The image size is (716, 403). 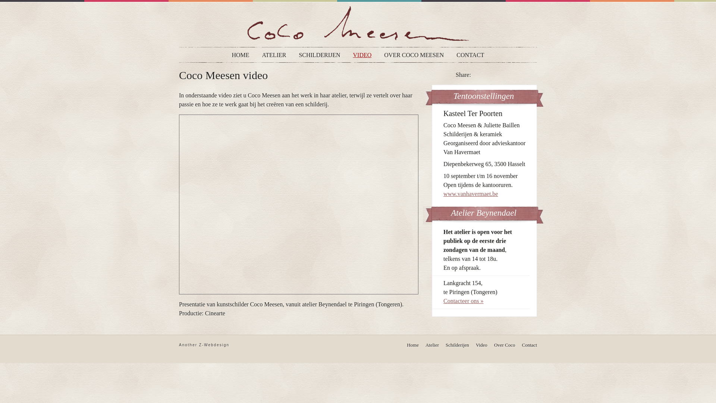 What do you see at coordinates (530, 345) in the screenshot?
I see `Contact` at bounding box center [530, 345].